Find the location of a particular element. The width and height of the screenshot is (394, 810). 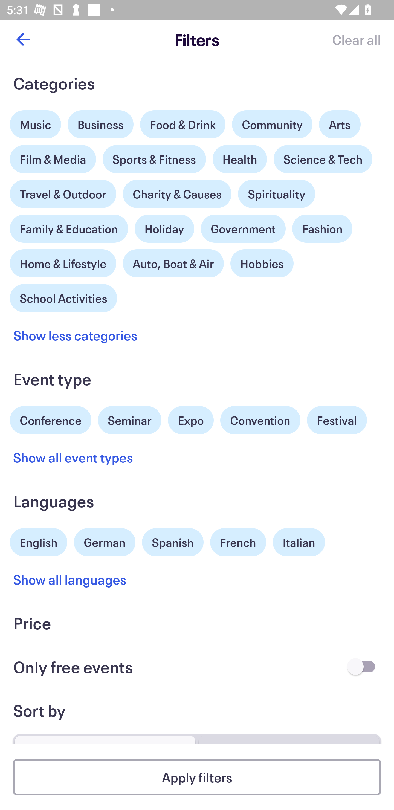

German is located at coordinates (105, 541).